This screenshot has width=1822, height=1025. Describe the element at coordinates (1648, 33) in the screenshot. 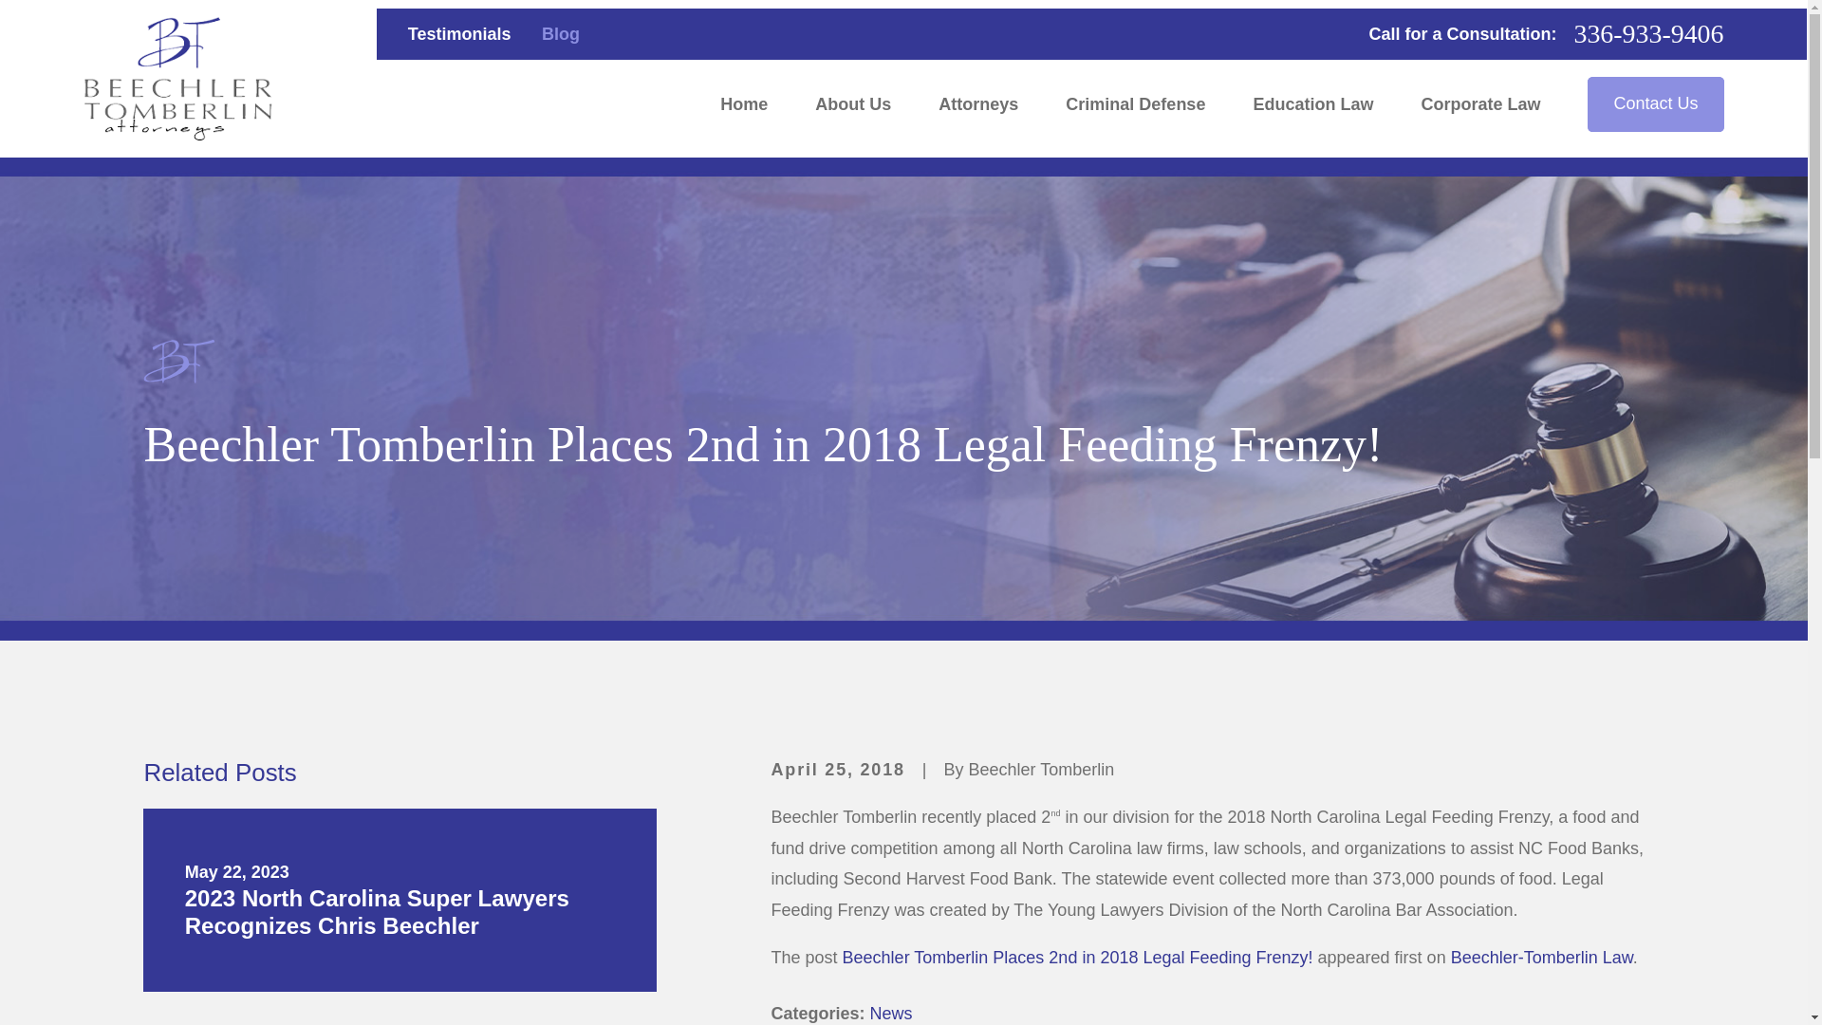

I see `336-933-9406` at that location.